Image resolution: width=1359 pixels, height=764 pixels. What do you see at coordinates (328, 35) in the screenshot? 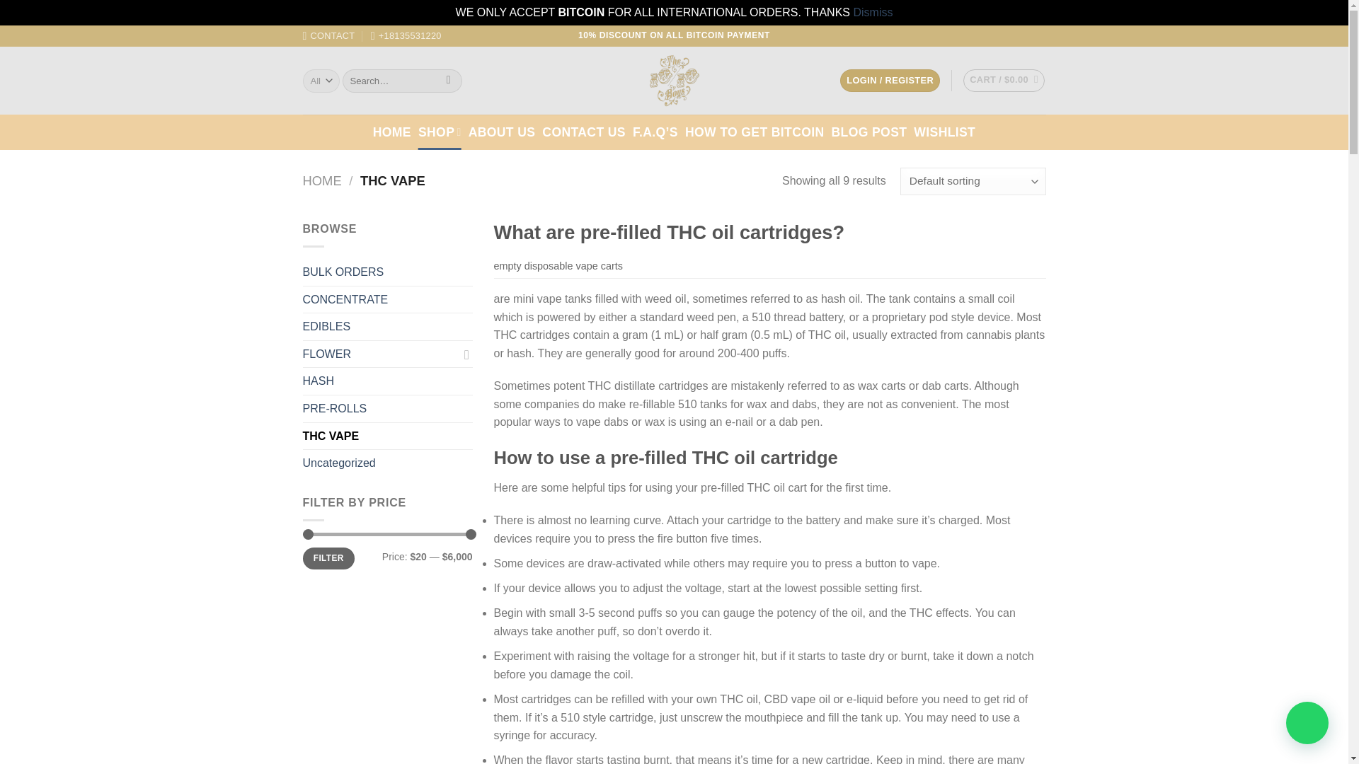
I see `CONTACT` at bounding box center [328, 35].